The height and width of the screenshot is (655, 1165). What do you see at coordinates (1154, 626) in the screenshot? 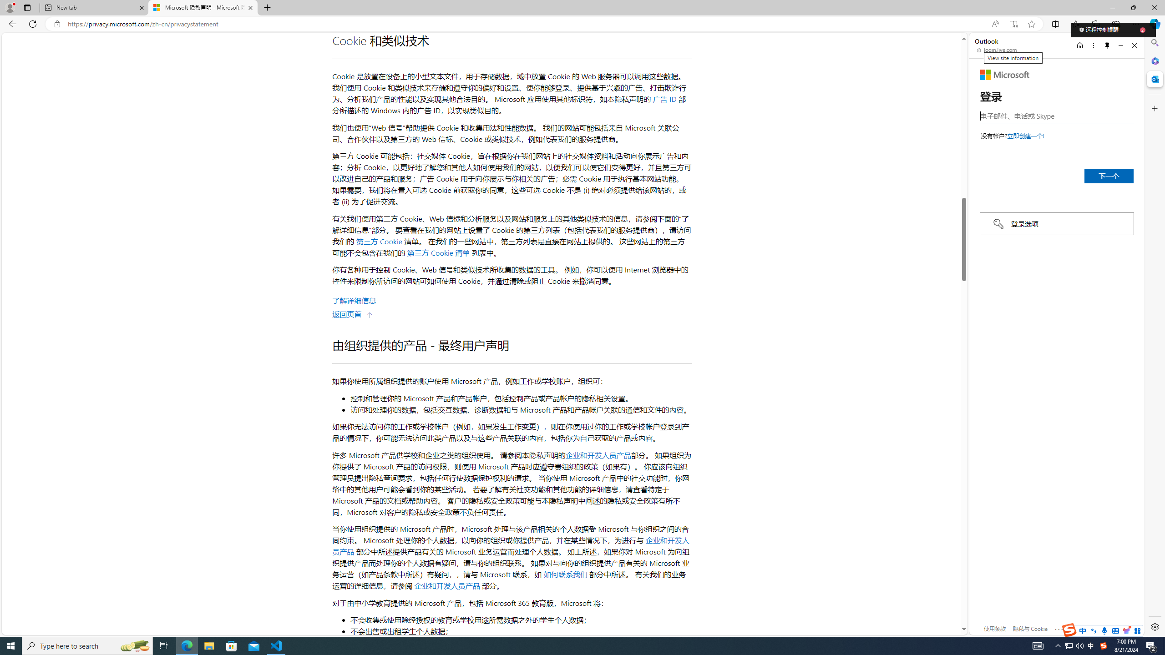
I see `Settings` at bounding box center [1154, 626].